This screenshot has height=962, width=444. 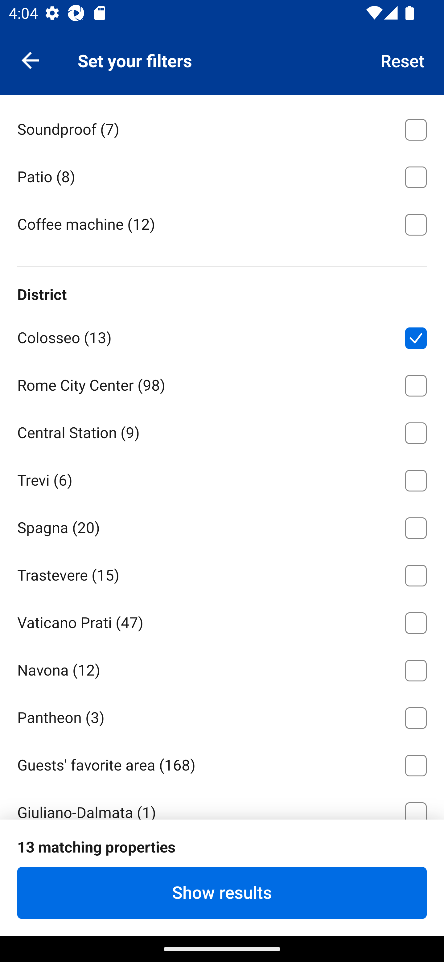 What do you see at coordinates (222, 763) in the screenshot?
I see `Guests' favorite area ⁦(168)` at bounding box center [222, 763].